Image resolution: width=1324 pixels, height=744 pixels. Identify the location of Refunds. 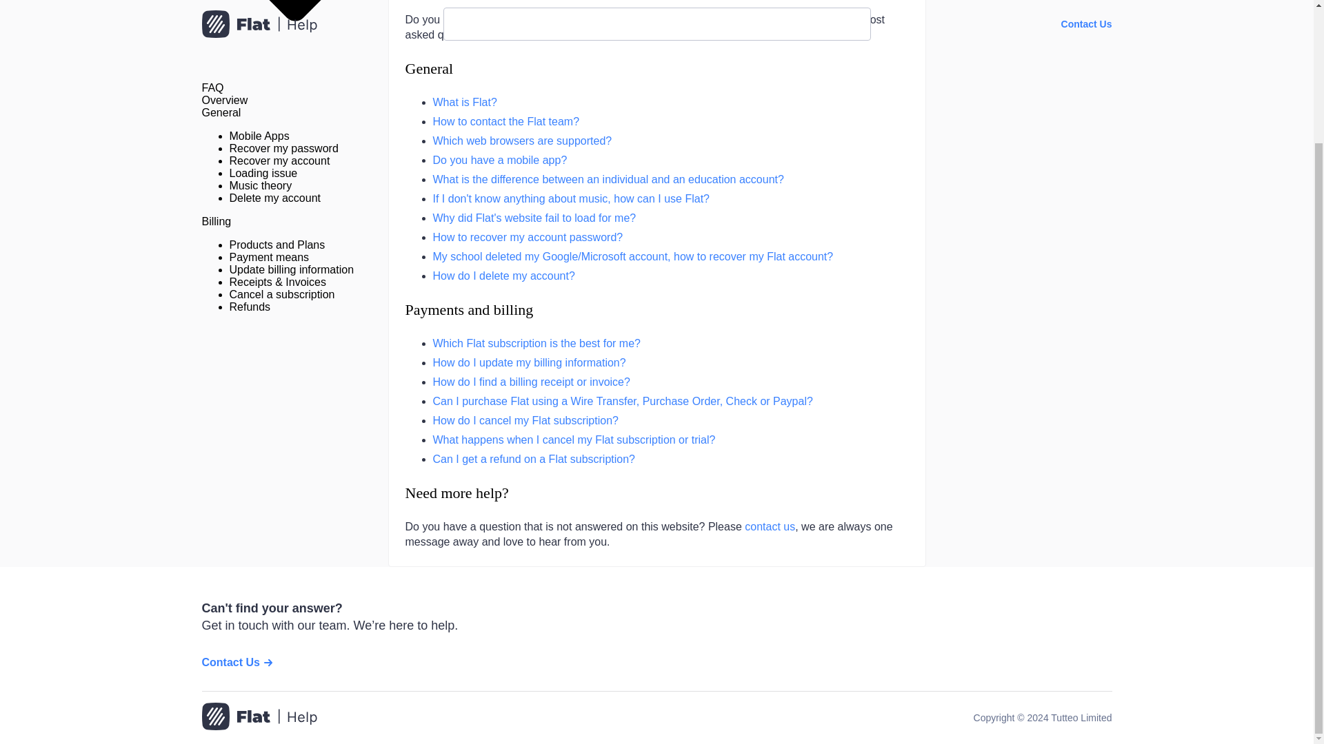
(250, 307).